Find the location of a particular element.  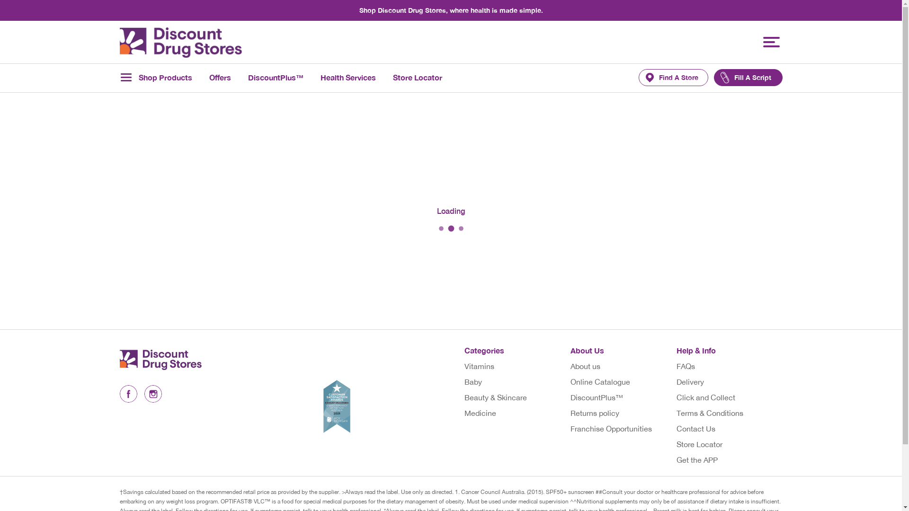

Medicine is located at coordinates (480, 413).